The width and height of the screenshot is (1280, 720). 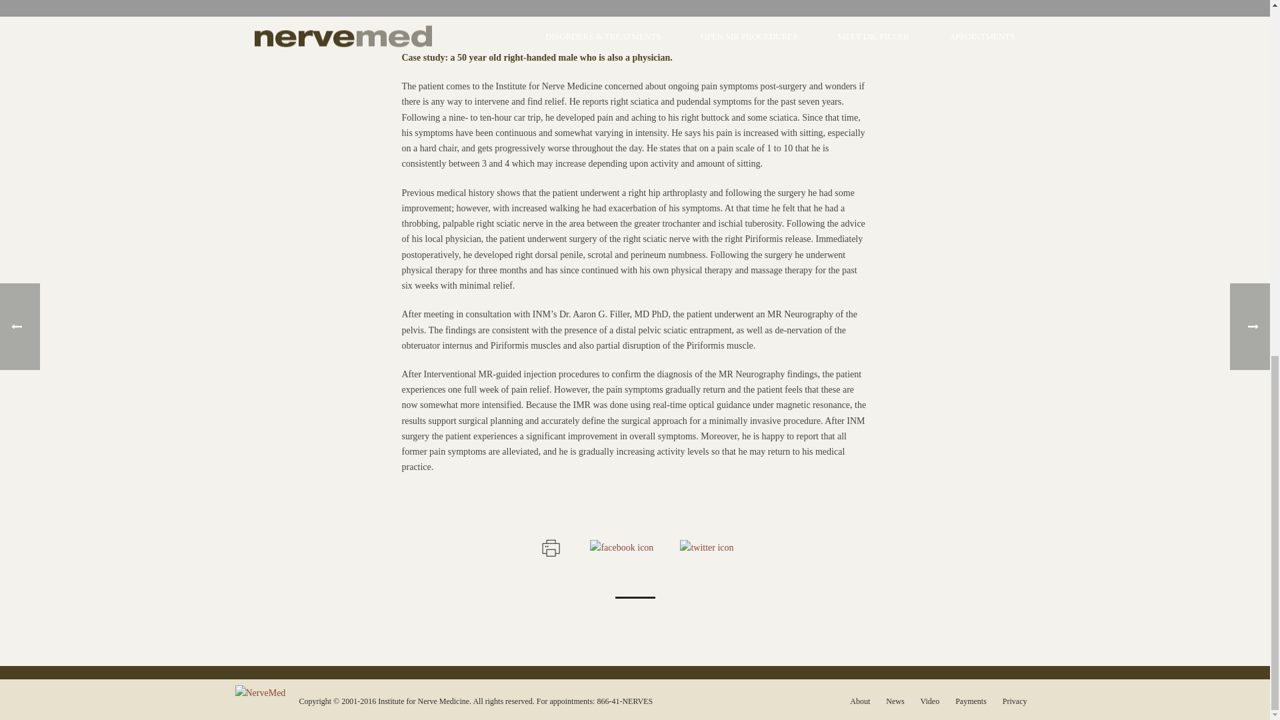 I want to click on NerveMed, so click(x=260, y=692).